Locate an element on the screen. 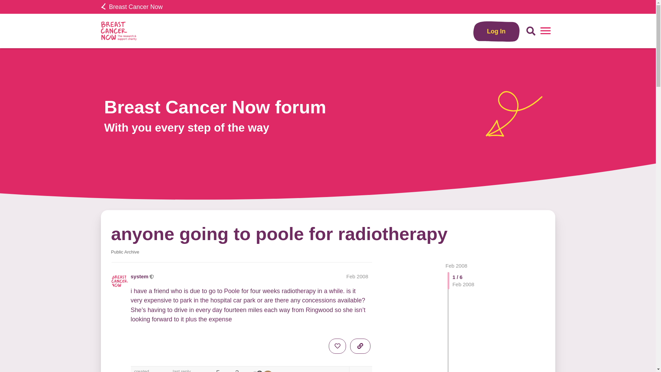  system is located at coordinates (255, 371).